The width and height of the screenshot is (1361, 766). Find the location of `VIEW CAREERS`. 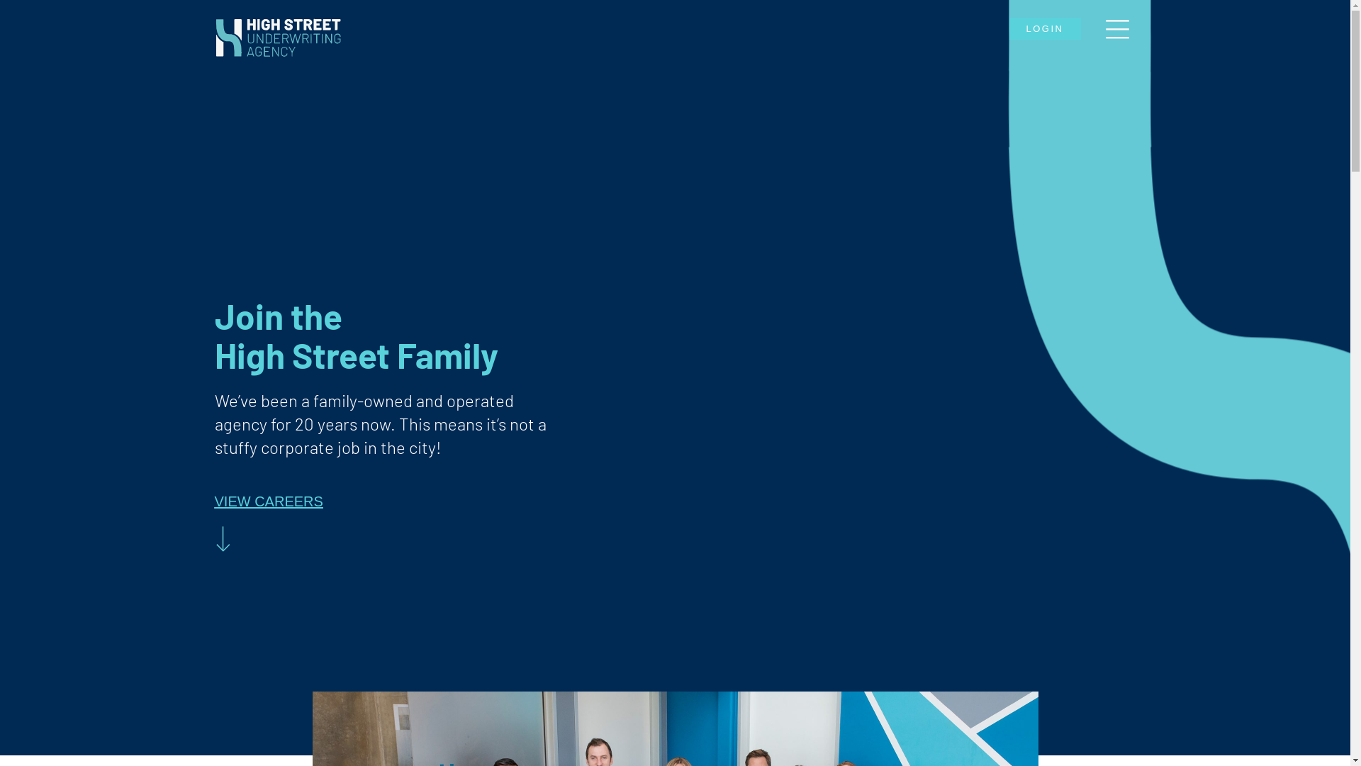

VIEW CAREERS is located at coordinates (268, 501).